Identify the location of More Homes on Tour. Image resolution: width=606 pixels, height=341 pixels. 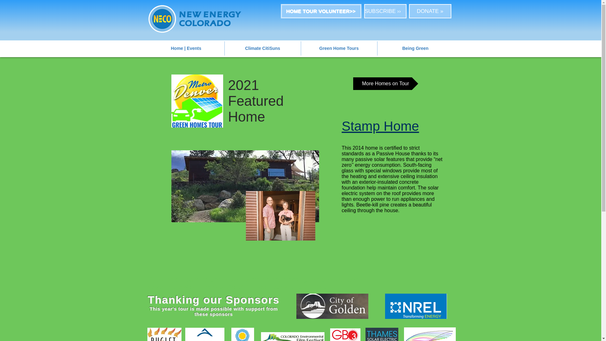
(385, 84).